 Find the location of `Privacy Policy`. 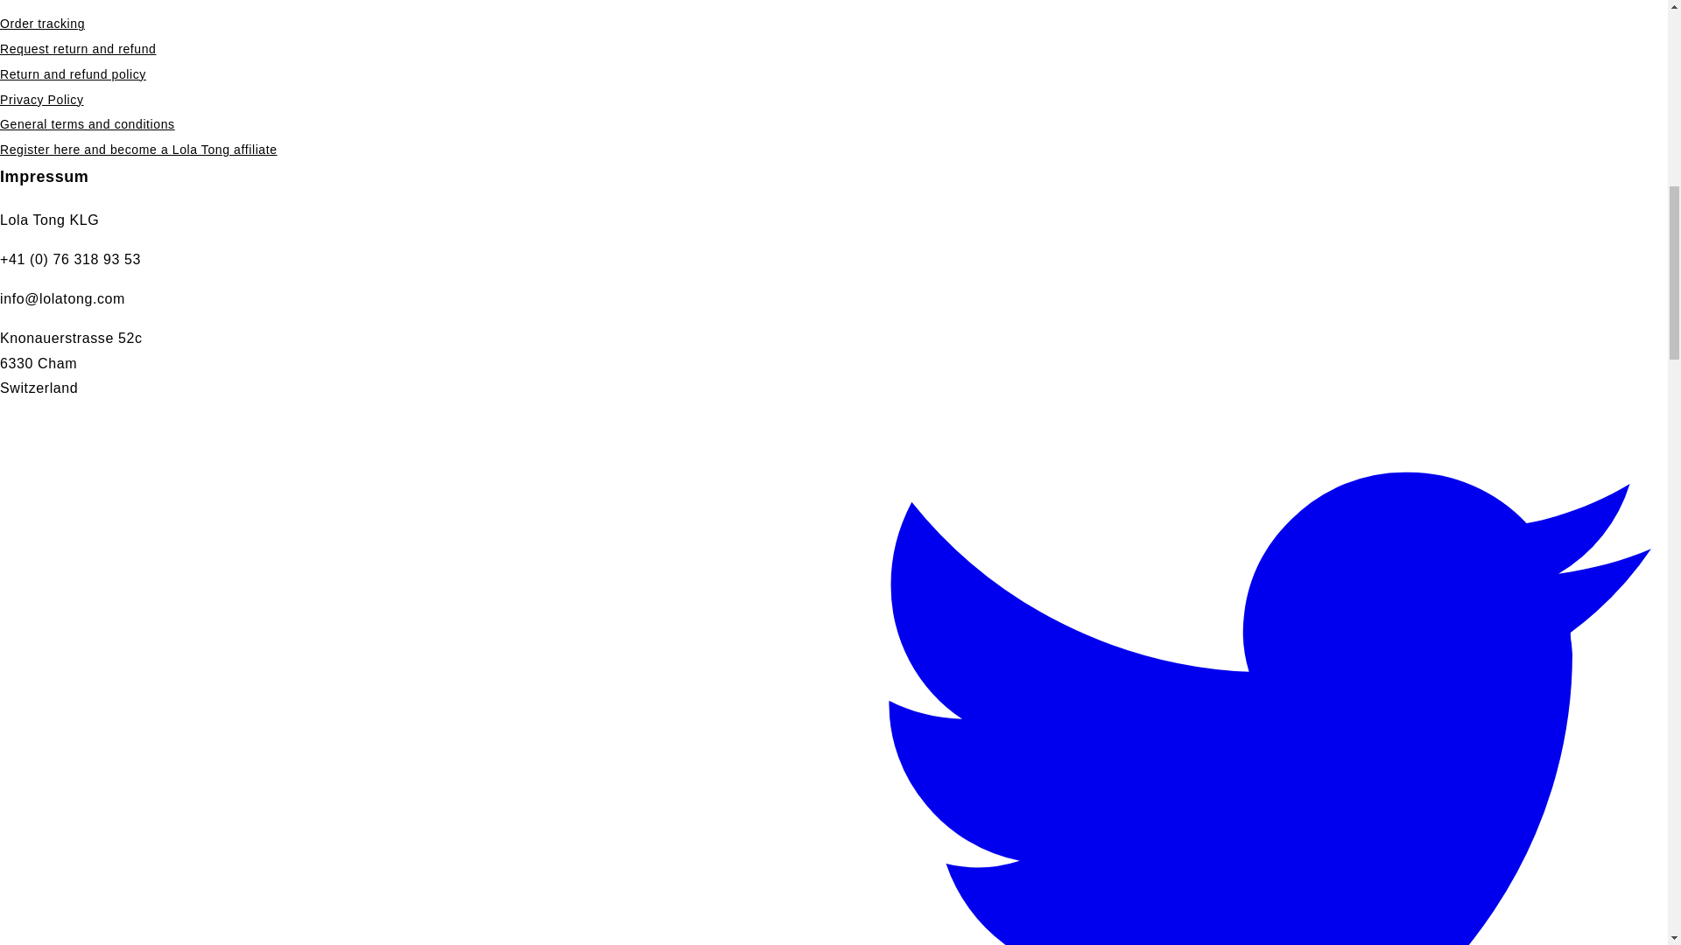

Privacy Policy is located at coordinates (42, 100).